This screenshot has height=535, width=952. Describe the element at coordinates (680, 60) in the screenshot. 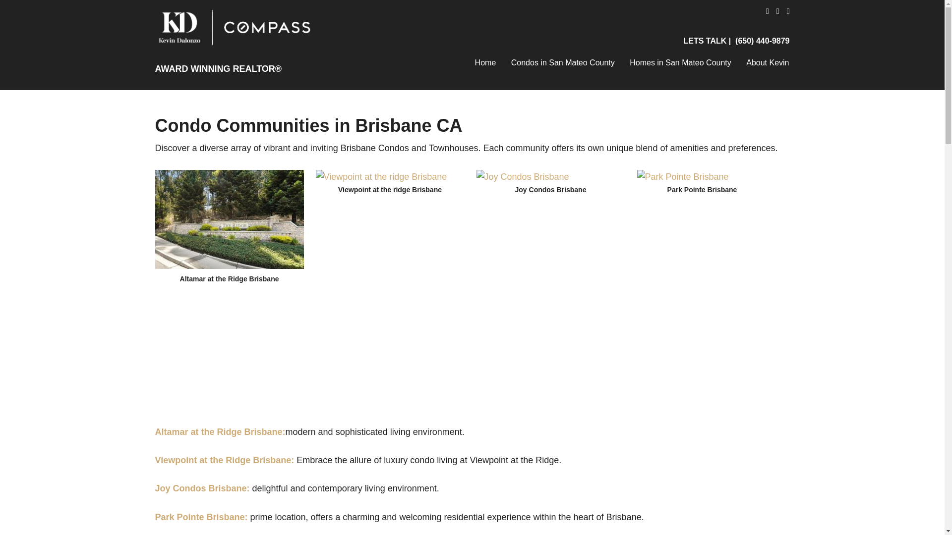

I see `Homes in San Mateo County` at that location.